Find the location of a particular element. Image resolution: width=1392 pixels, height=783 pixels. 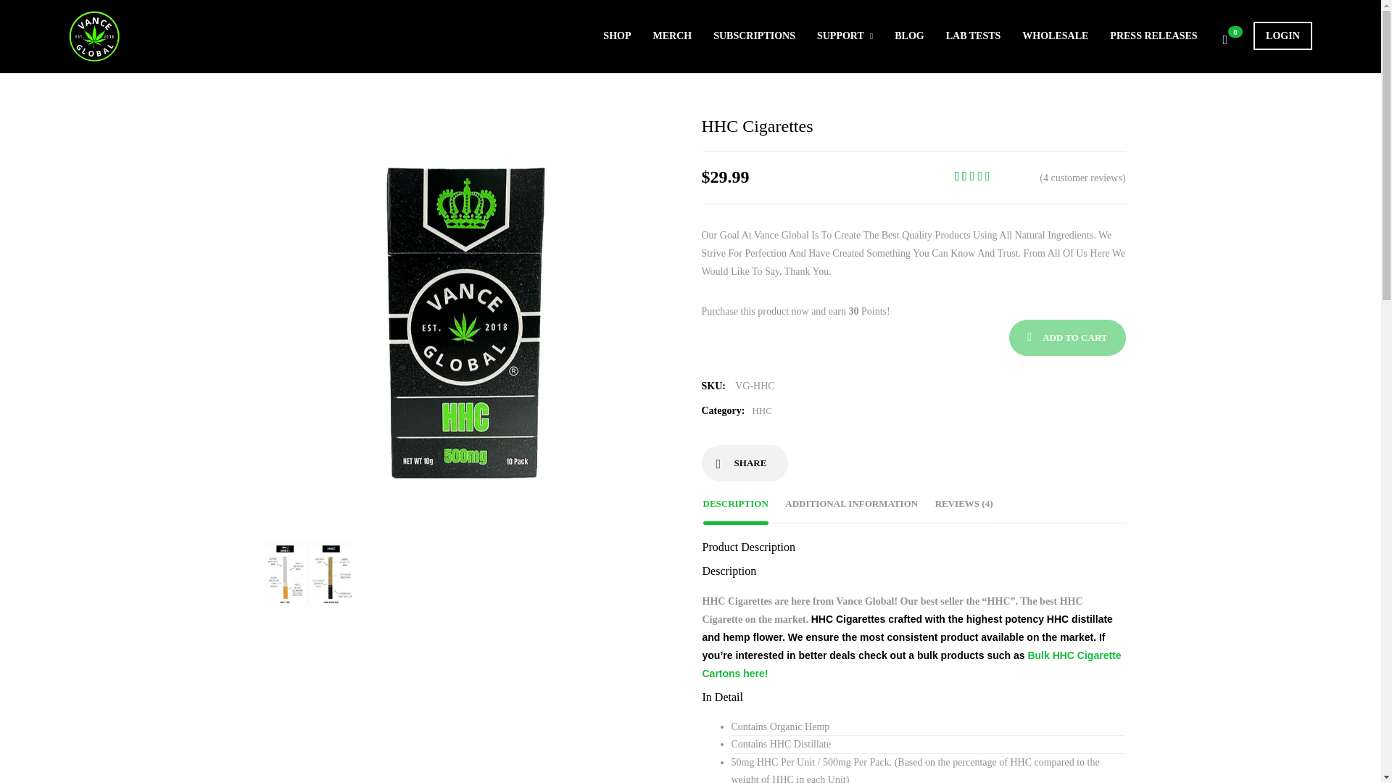

HHC is located at coordinates (761, 410).